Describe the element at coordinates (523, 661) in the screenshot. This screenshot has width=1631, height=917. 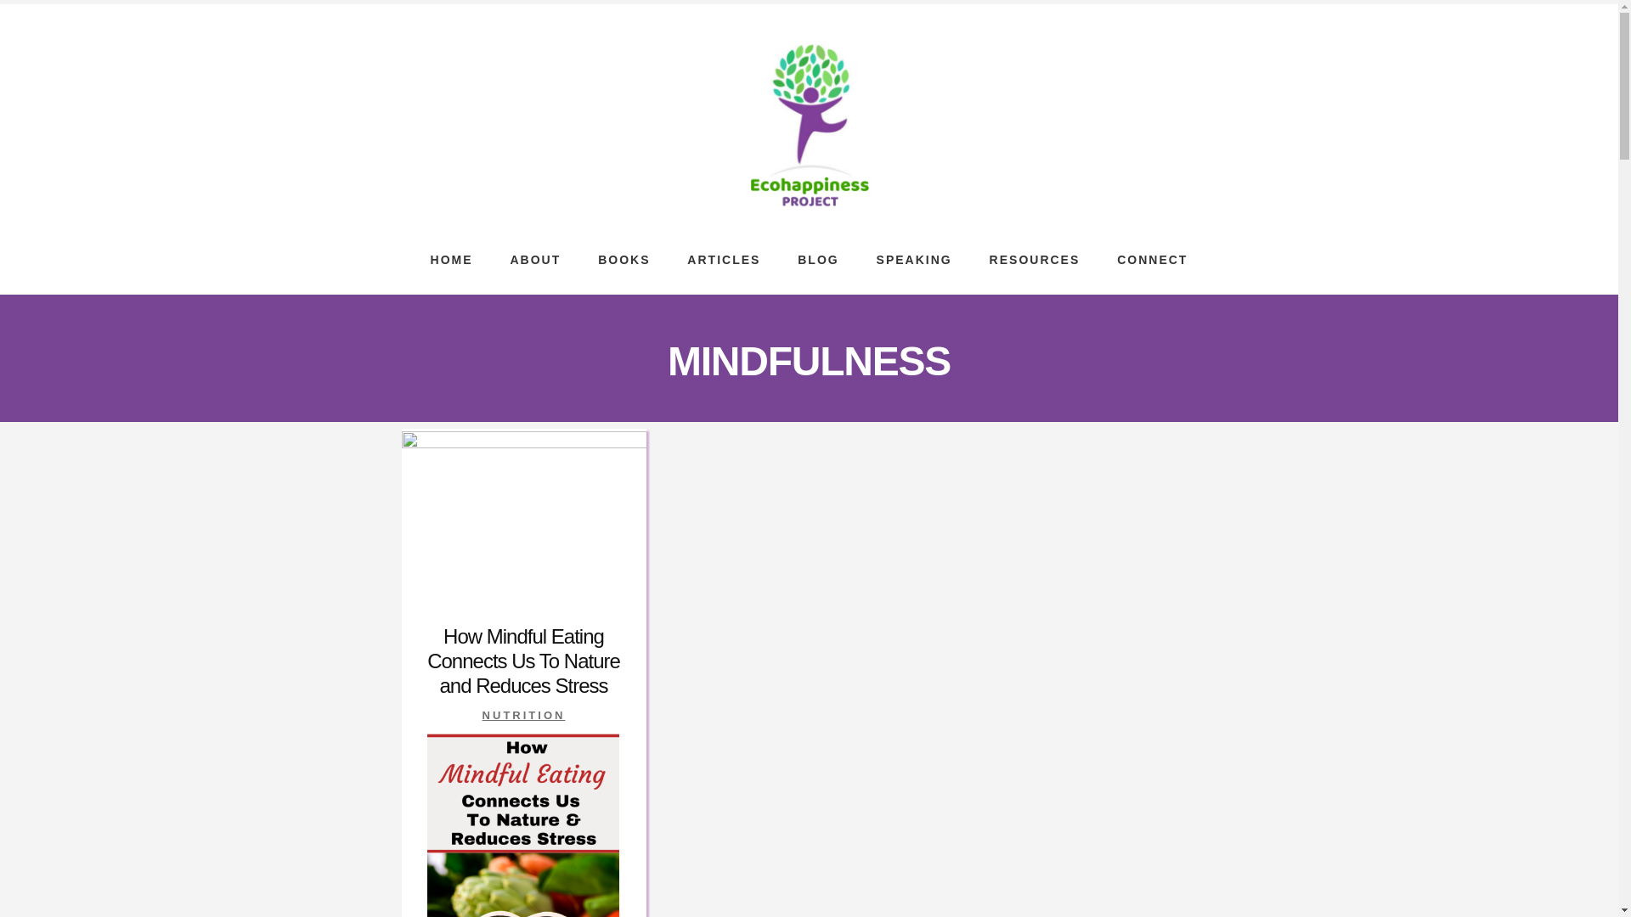
I see `How Mindful Eating Connects Us To Nature and Reduces Stress` at that location.